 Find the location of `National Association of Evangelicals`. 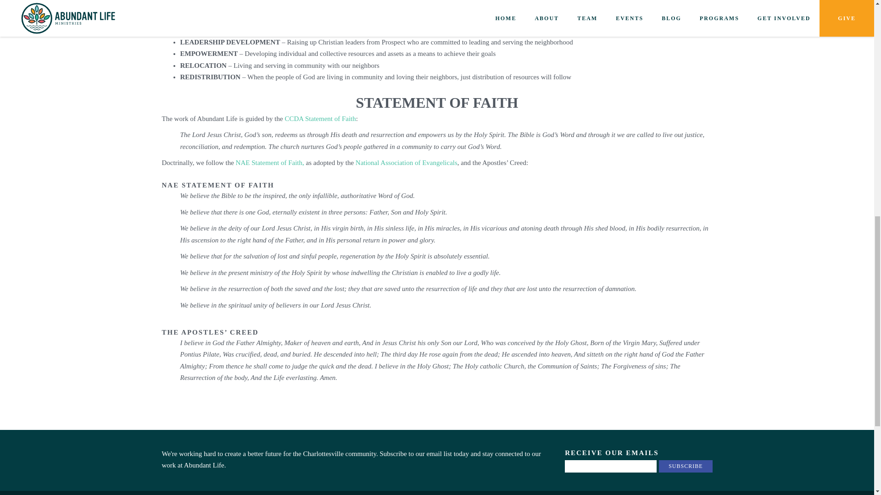

National Association of Evangelicals is located at coordinates (407, 162).